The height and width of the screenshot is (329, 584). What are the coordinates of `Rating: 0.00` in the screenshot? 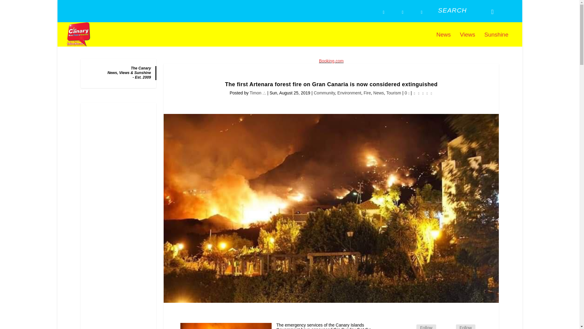 It's located at (423, 93).